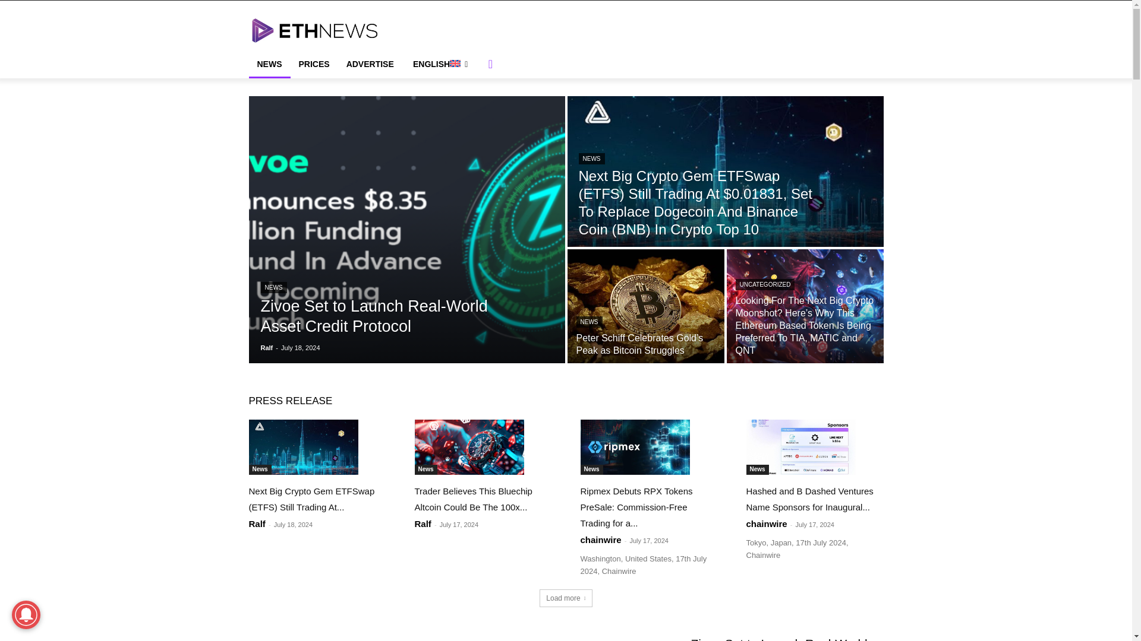  What do you see at coordinates (273, 287) in the screenshot?
I see `NEWS` at bounding box center [273, 287].